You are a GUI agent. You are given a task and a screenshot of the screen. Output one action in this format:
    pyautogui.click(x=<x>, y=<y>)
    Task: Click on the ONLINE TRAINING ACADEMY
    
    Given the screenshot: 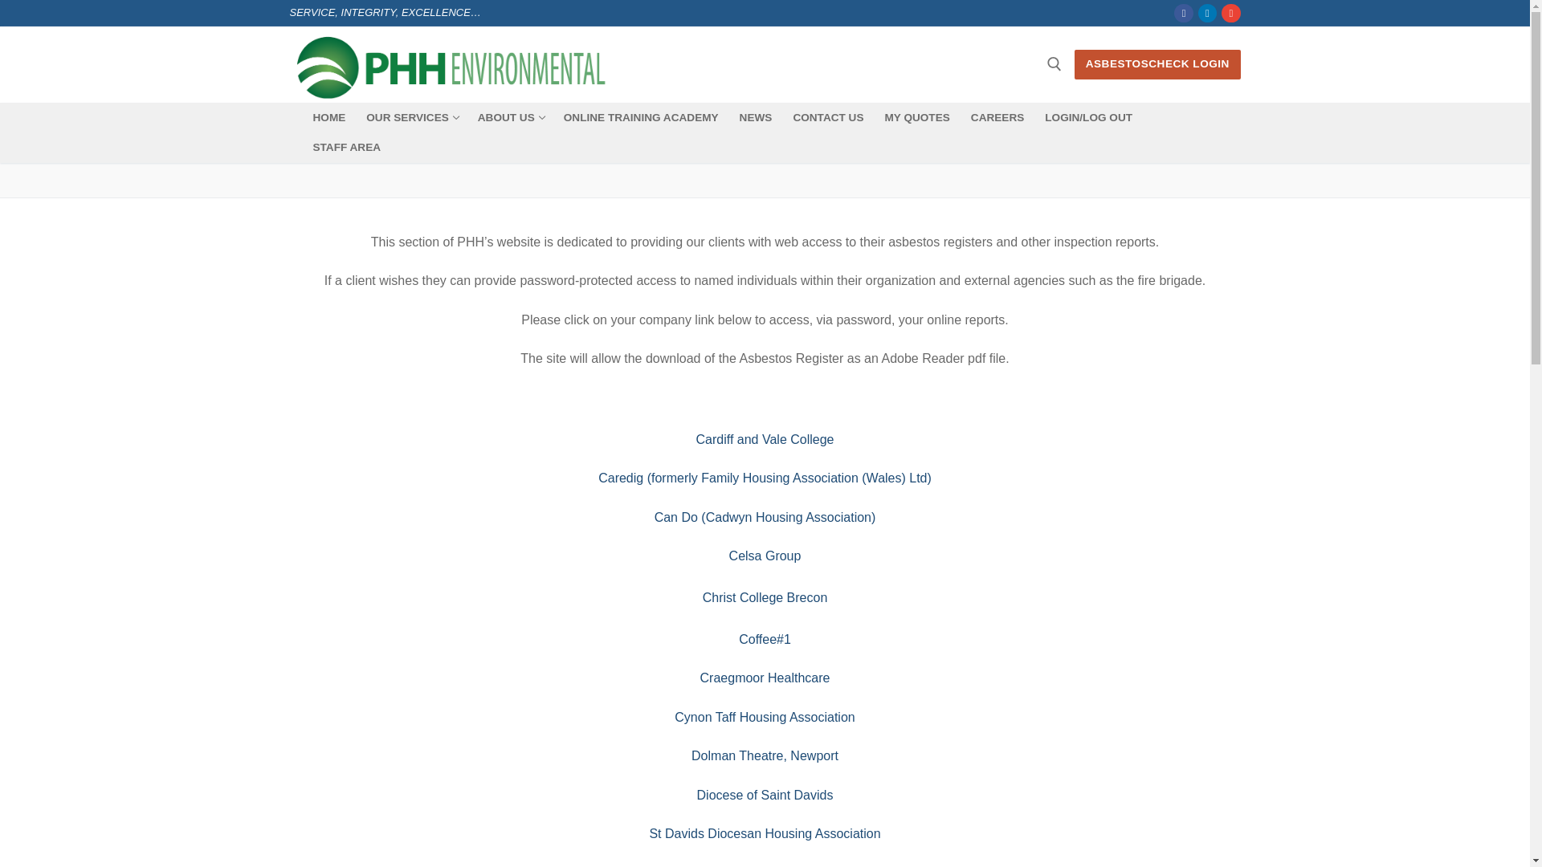 What is the action you would take?
    pyautogui.click(x=510, y=118)
    